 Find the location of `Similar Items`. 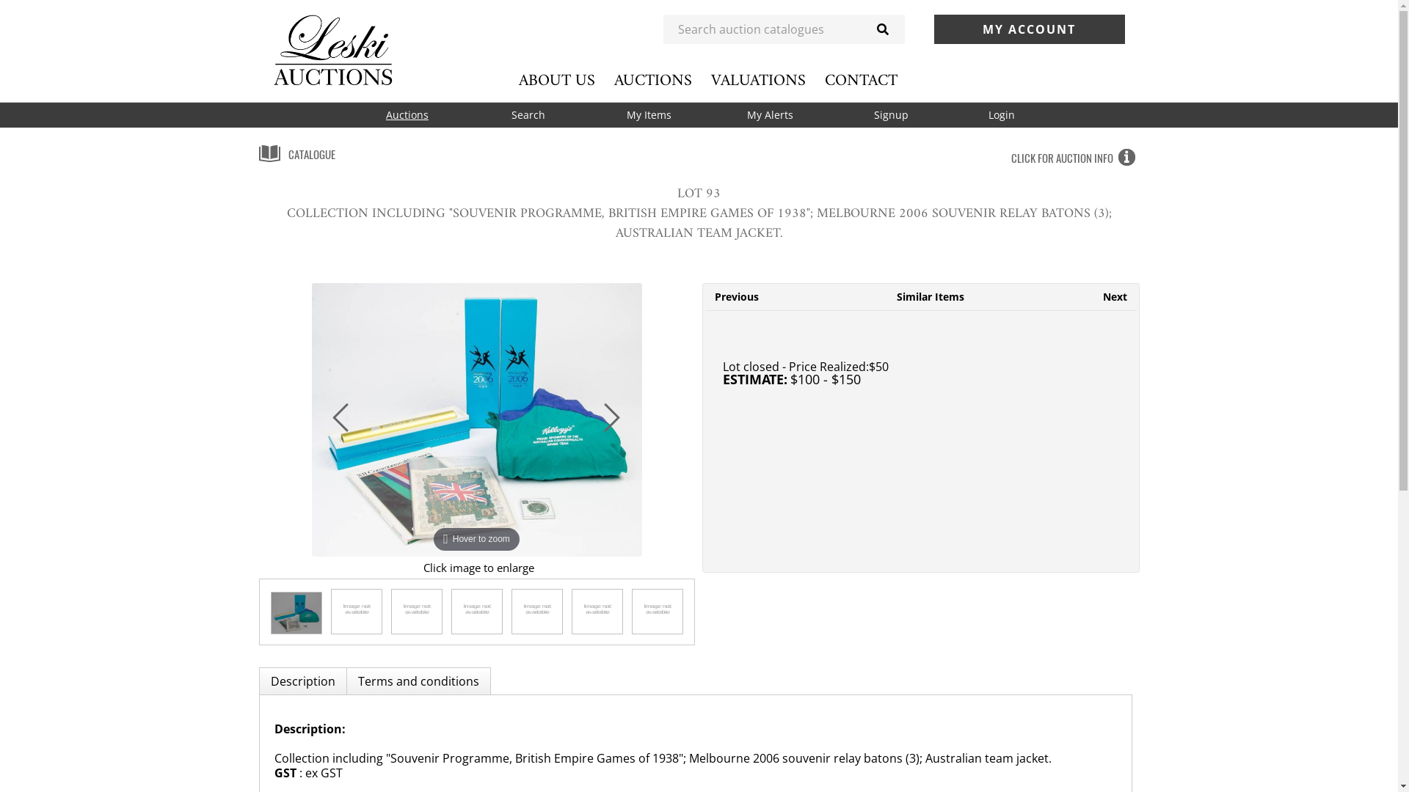

Similar Items is located at coordinates (931, 296).